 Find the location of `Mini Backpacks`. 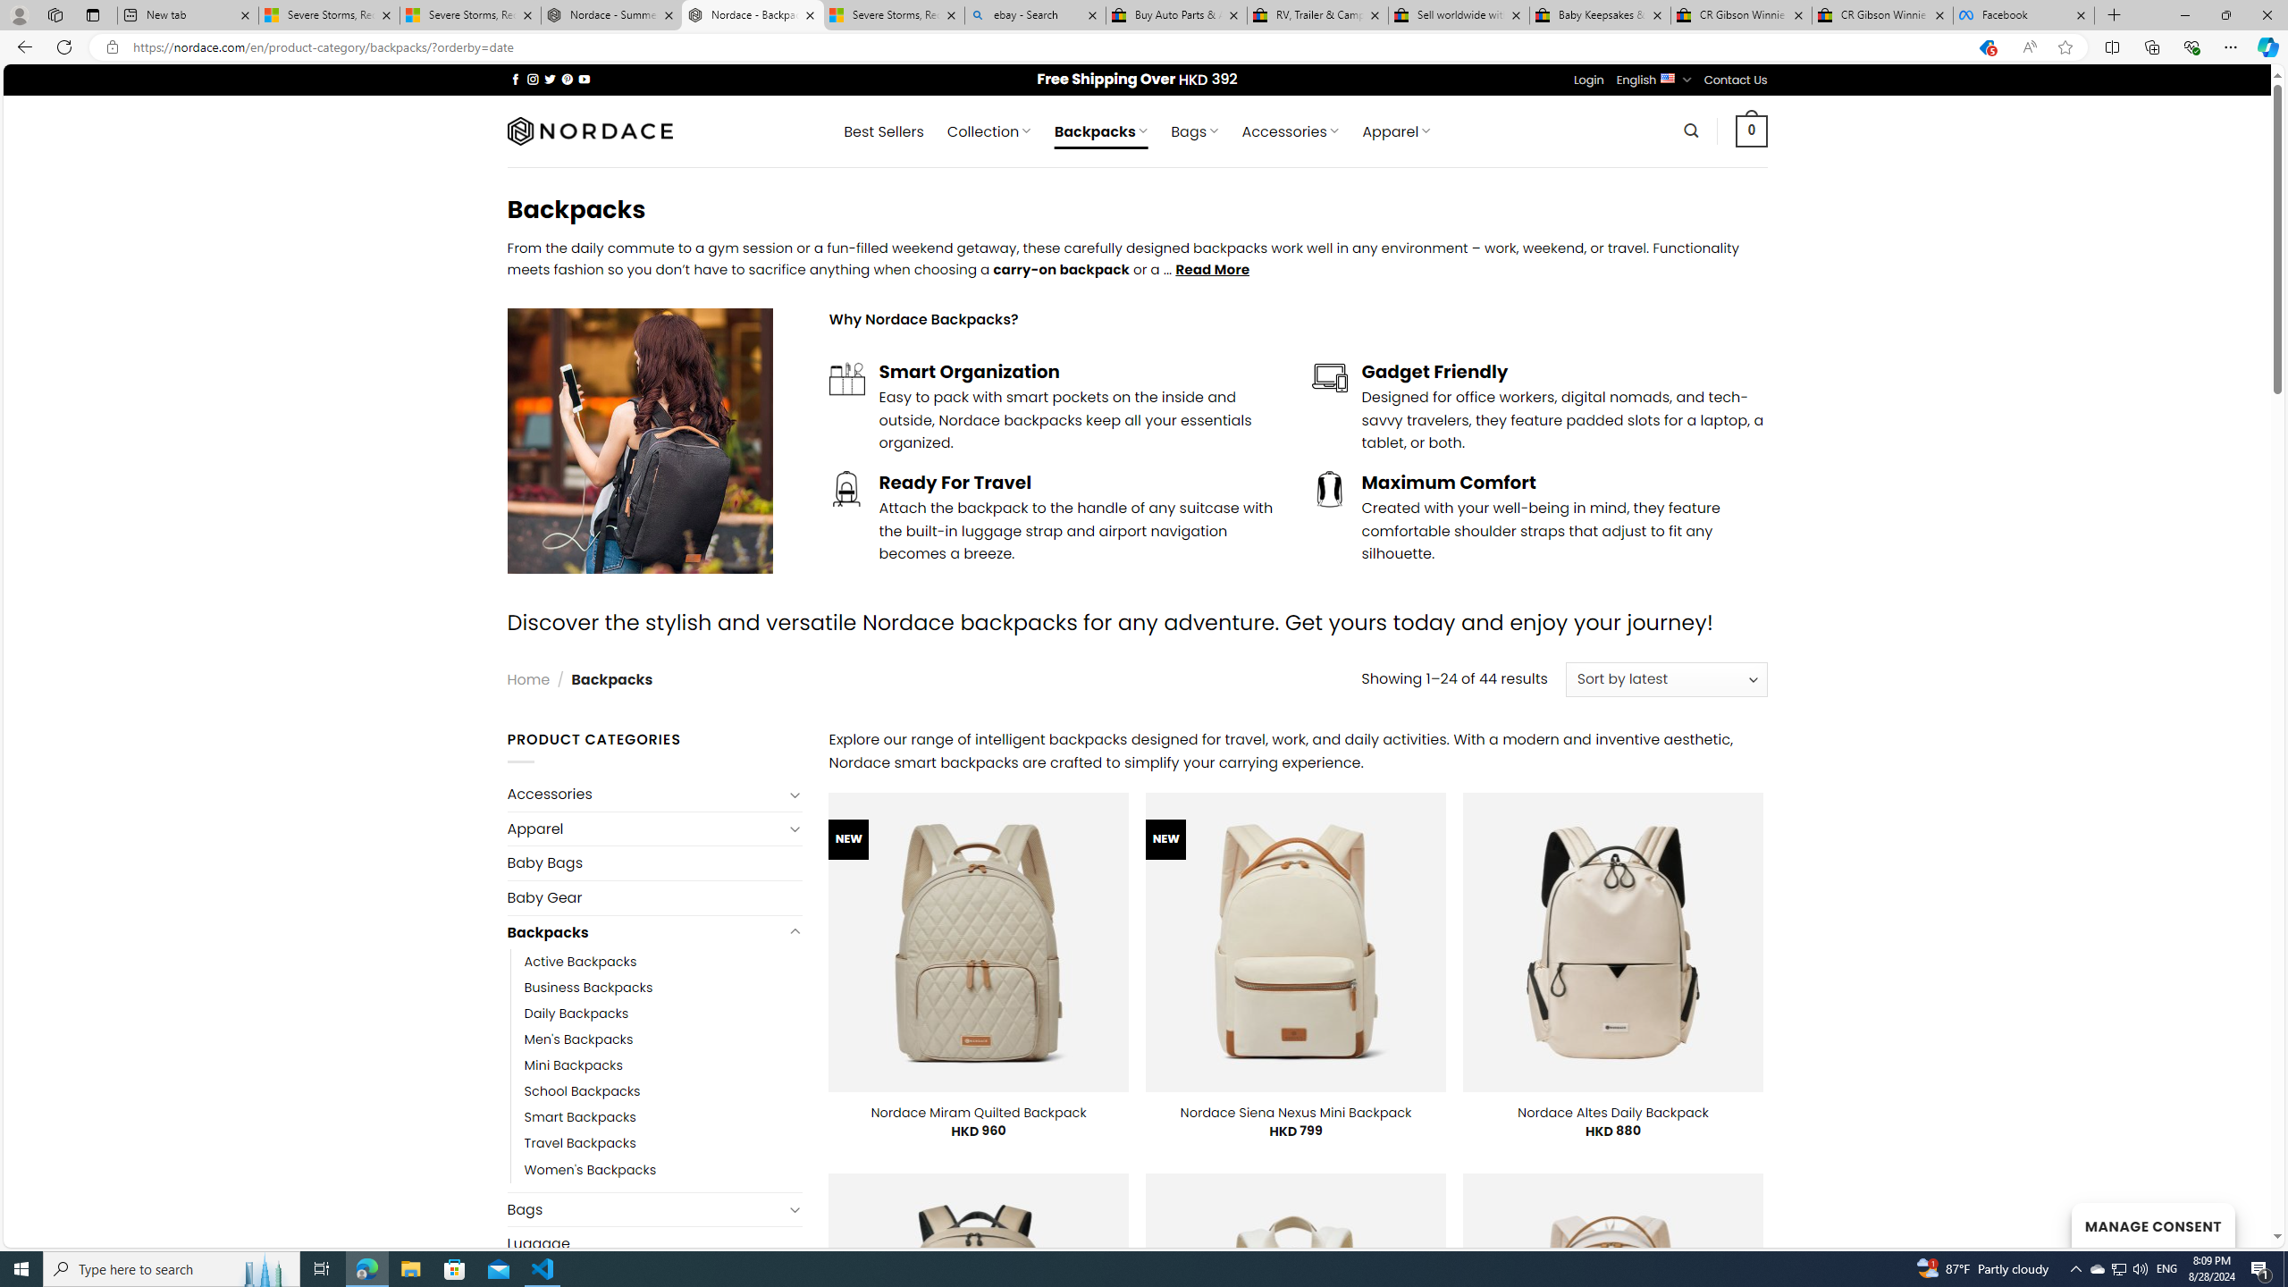

Mini Backpacks is located at coordinates (663, 1065).